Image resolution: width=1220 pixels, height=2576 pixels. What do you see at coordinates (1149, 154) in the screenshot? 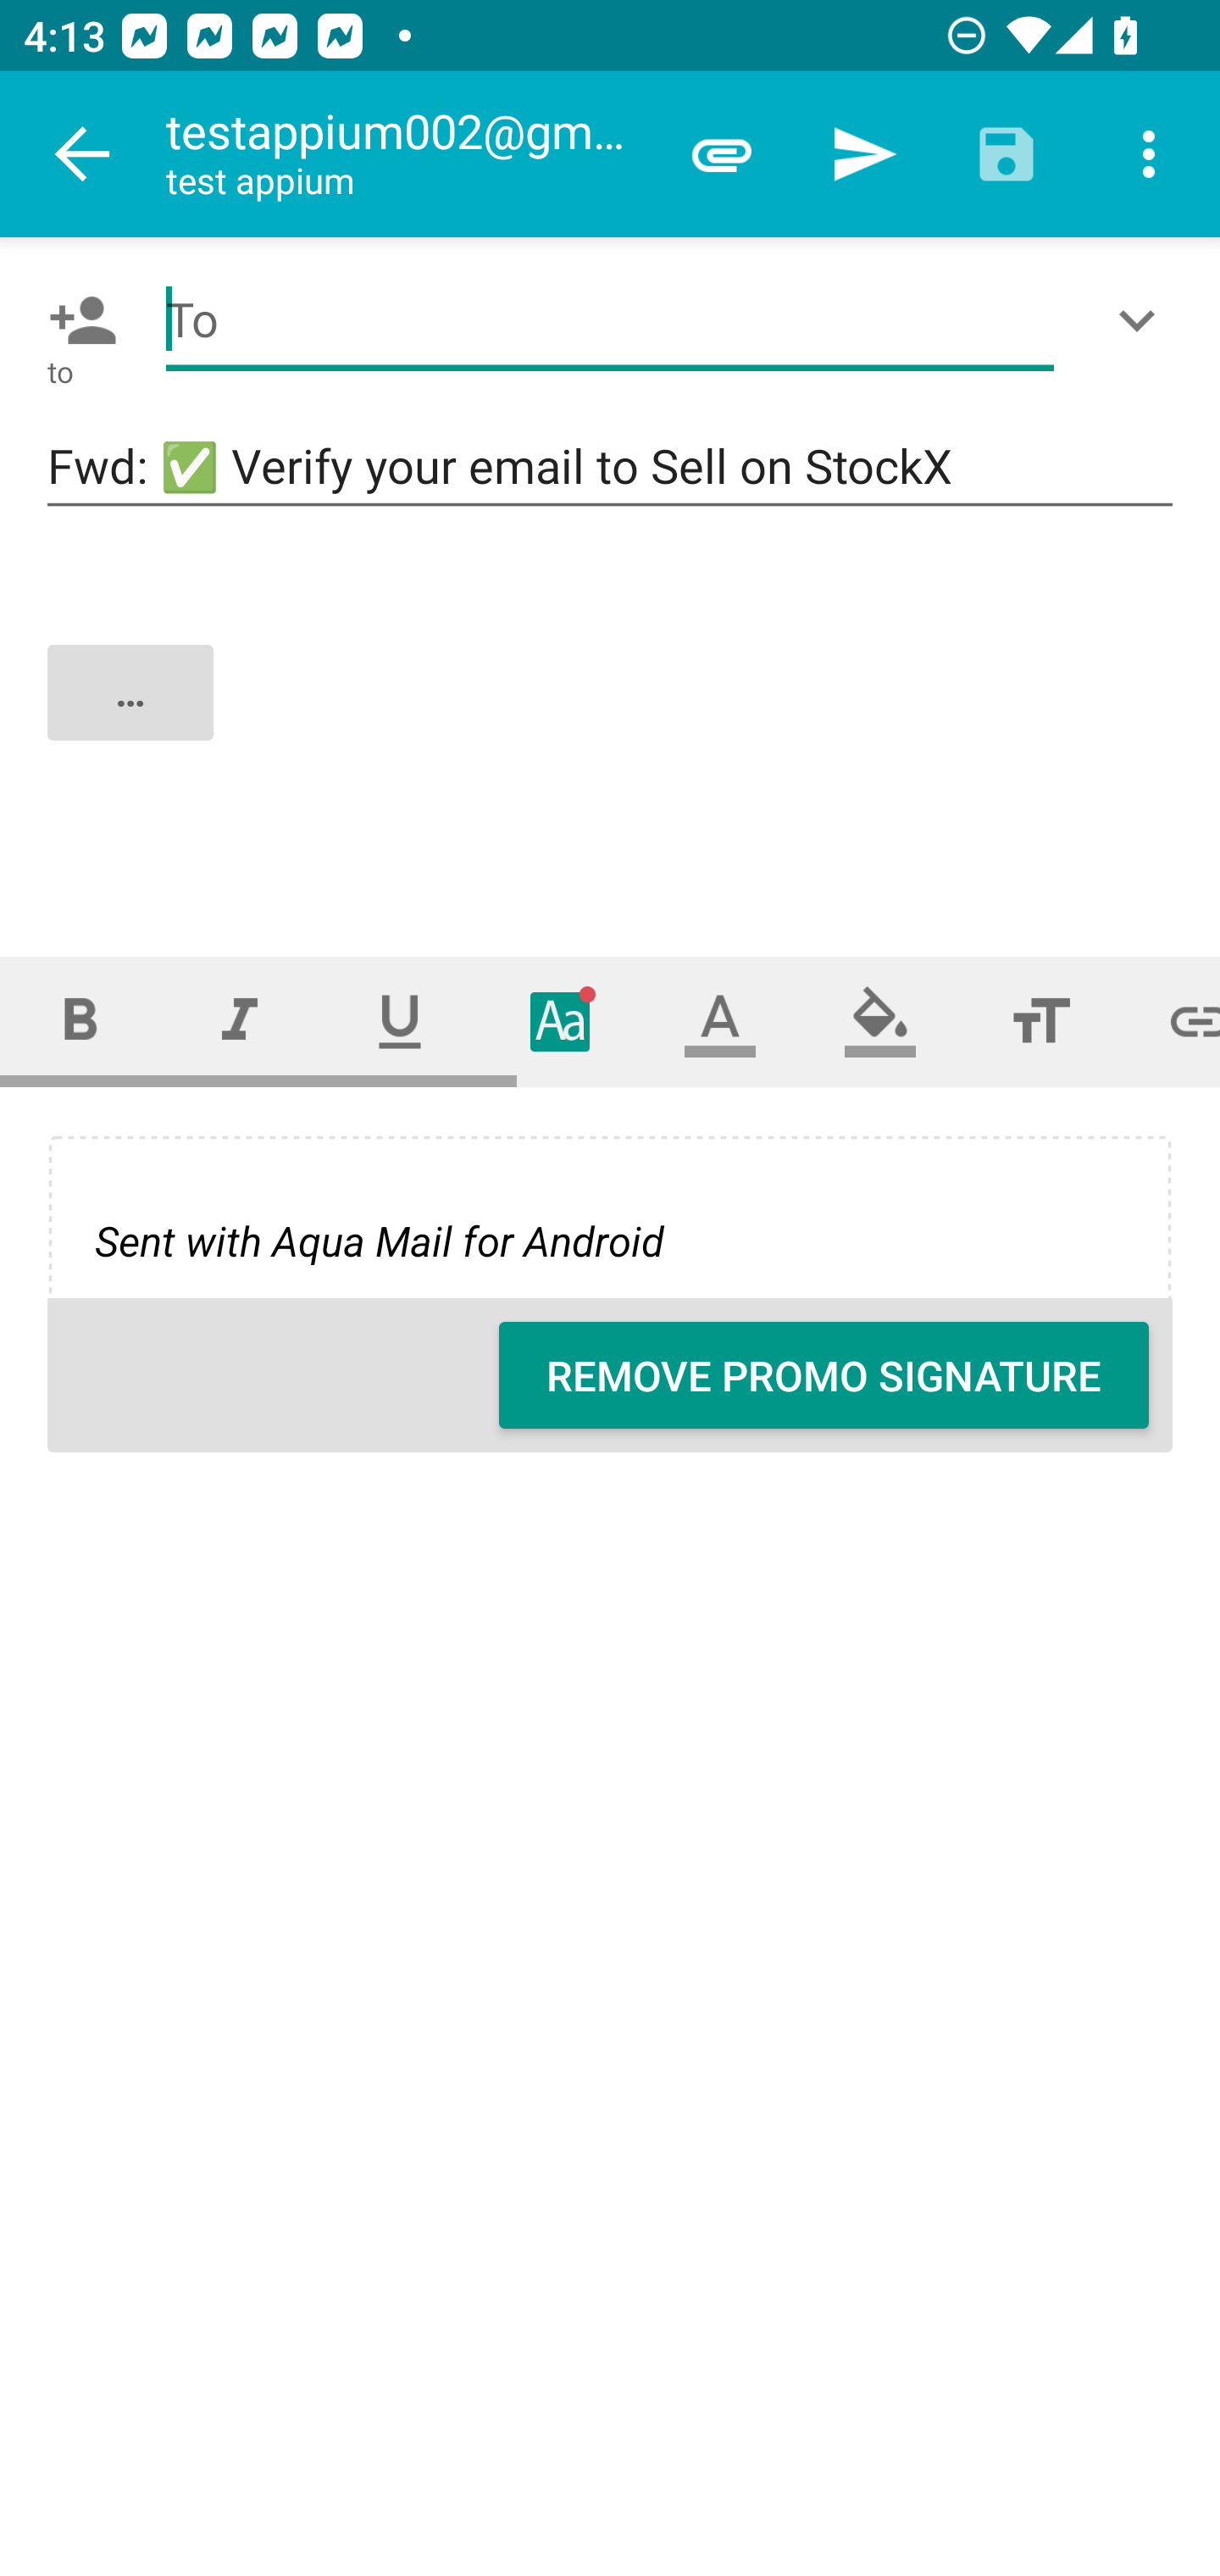
I see `More options` at bounding box center [1149, 154].